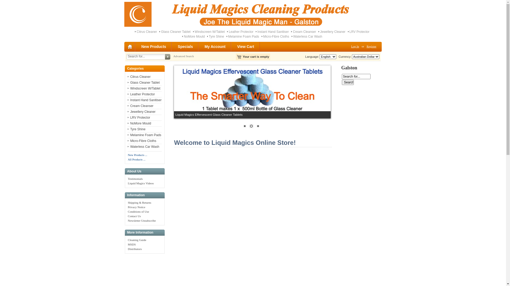  Describe the element at coordinates (135, 179) in the screenshot. I see `Testimonials` at that location.